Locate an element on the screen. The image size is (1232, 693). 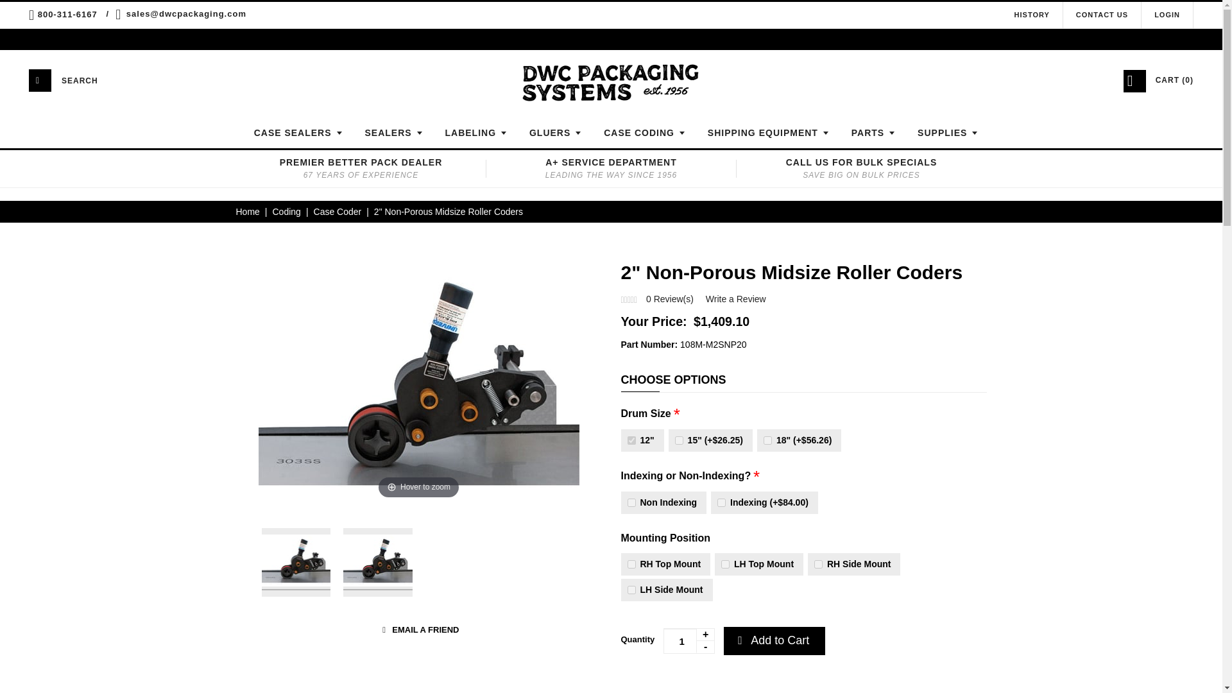
CASE SEALERS is located at coordinates (293, 132).